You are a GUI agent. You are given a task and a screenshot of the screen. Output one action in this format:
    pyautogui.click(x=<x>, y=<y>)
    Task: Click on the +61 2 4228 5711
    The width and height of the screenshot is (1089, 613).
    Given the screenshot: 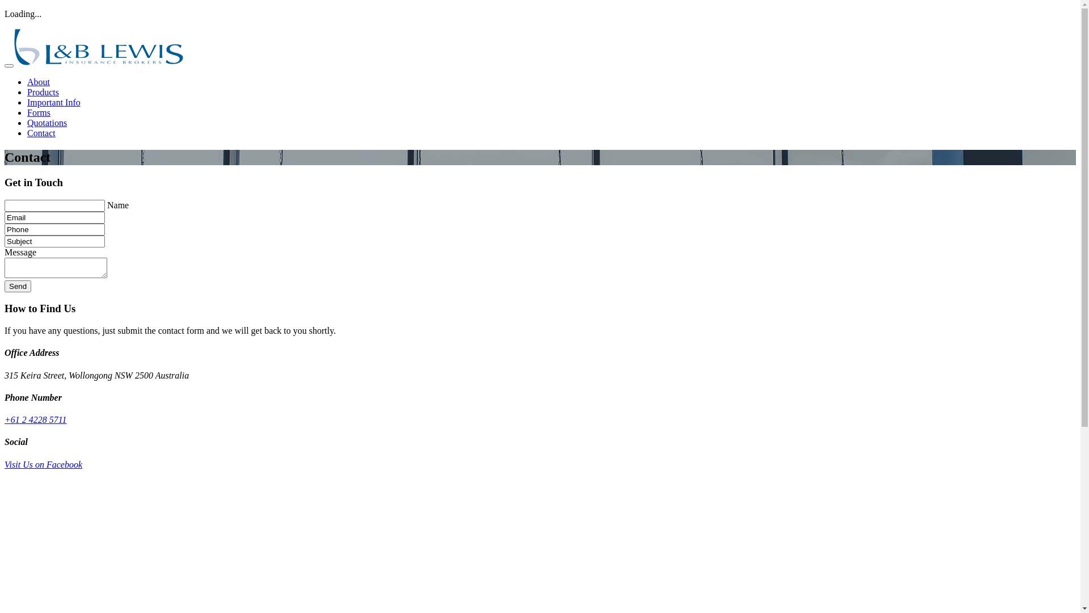 What is the action you would take?
    pyautogui.click(x=36, y=419)
    